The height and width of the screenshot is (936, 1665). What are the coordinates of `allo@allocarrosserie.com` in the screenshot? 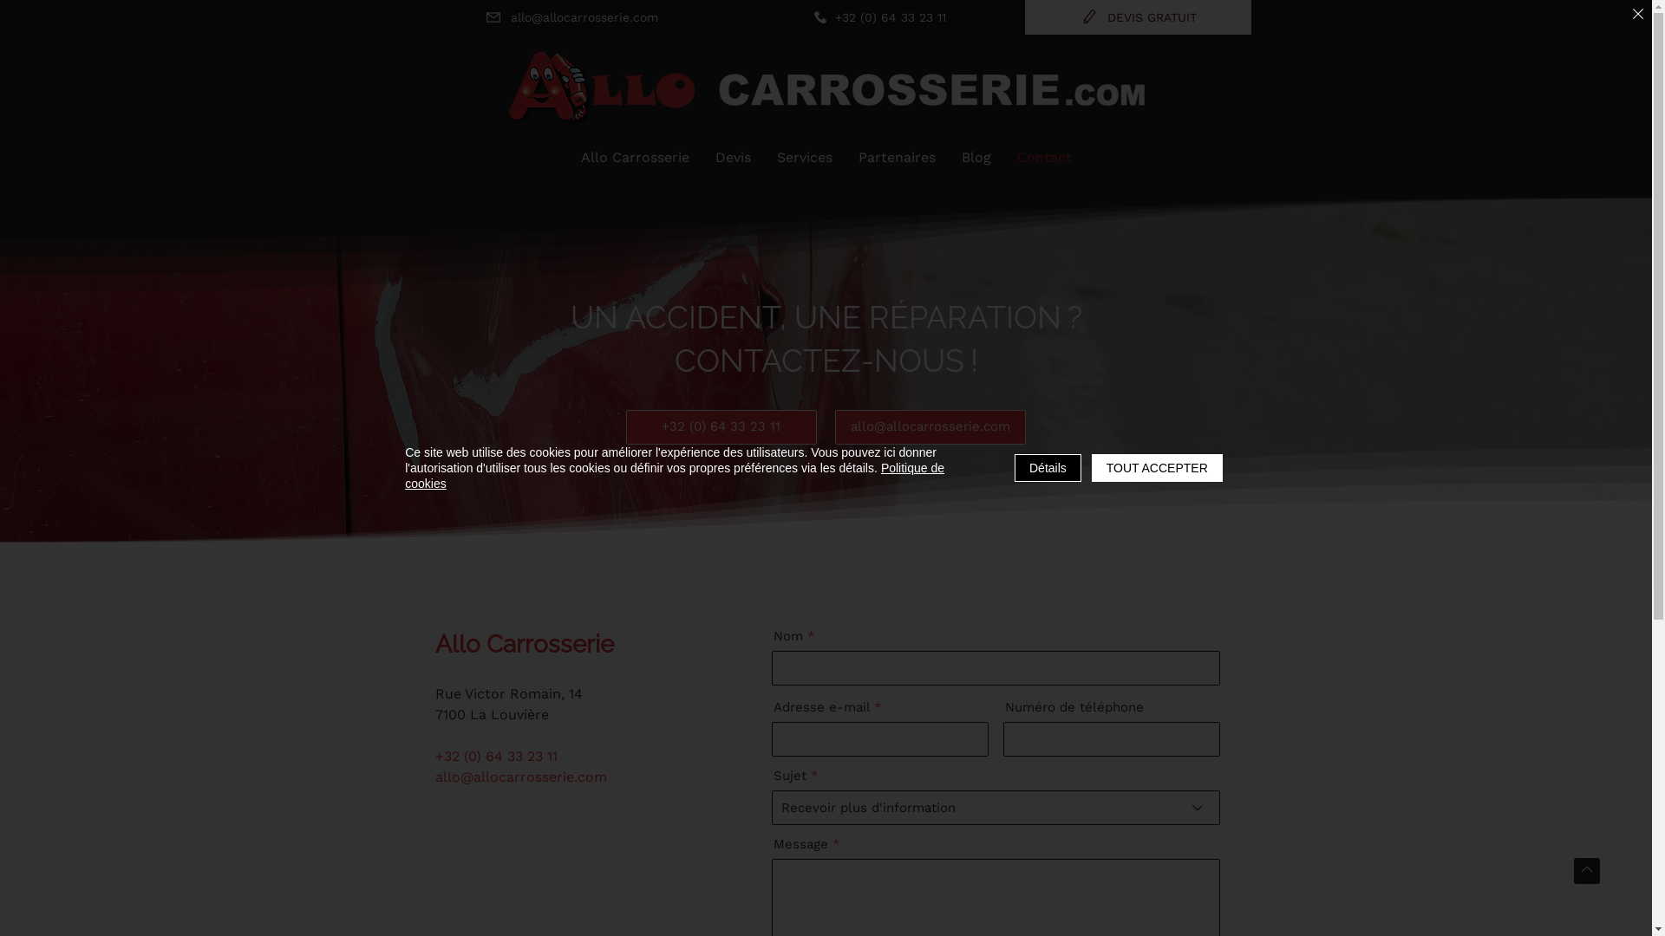 It's located at (521, 777).